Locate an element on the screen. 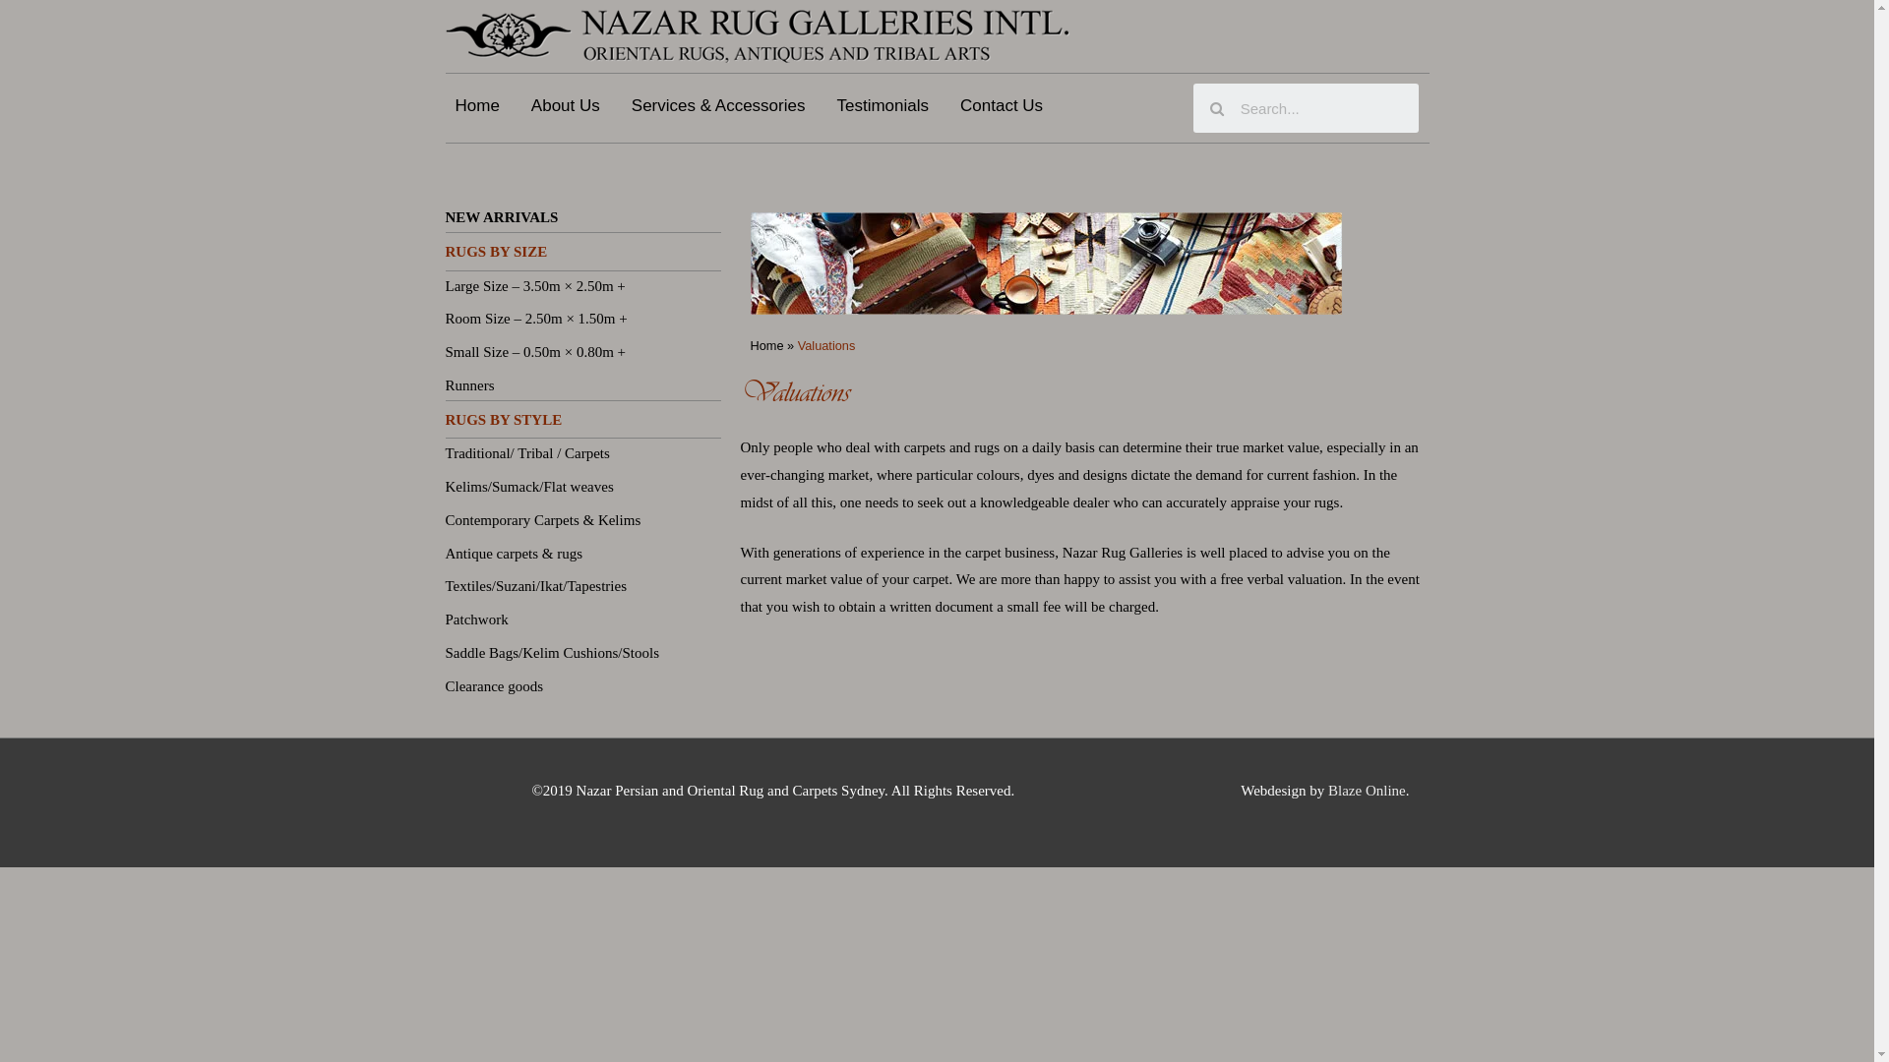 The width and height of the screenshot is (1889, 1062). RUGS BY STYLE is located at coordinates (504, 419).